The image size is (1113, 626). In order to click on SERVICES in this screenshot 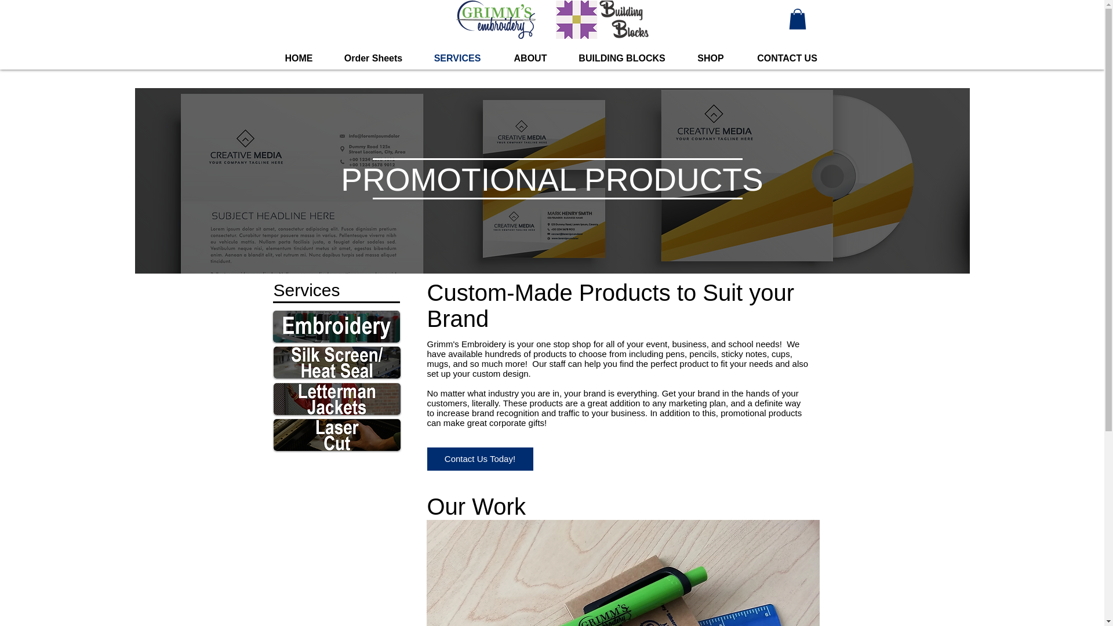, I will do `click(457, 58)`.